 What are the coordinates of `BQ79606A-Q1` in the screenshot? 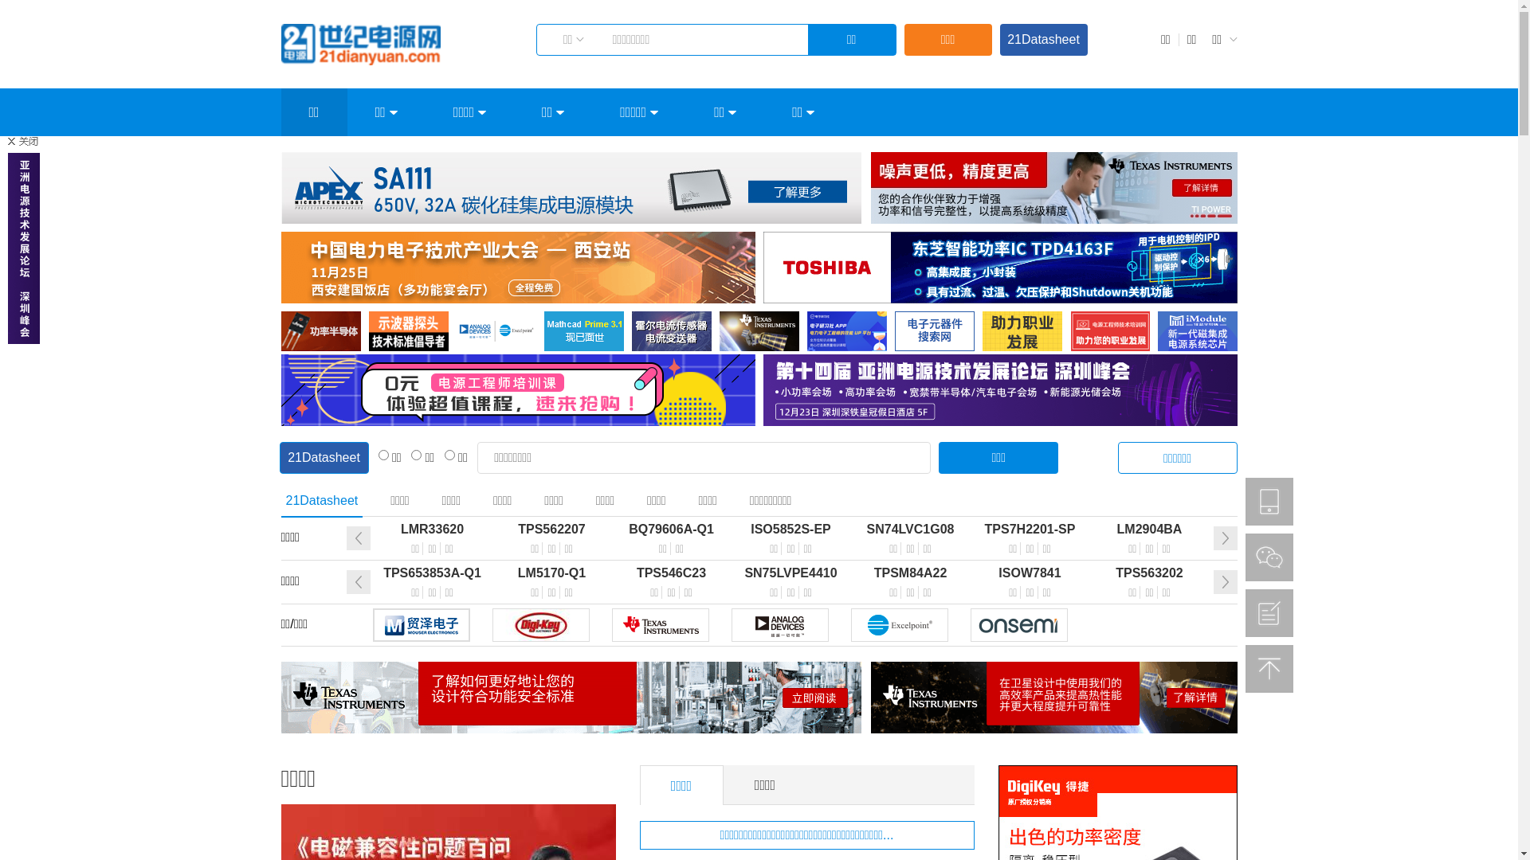 It's located at (672, 530).